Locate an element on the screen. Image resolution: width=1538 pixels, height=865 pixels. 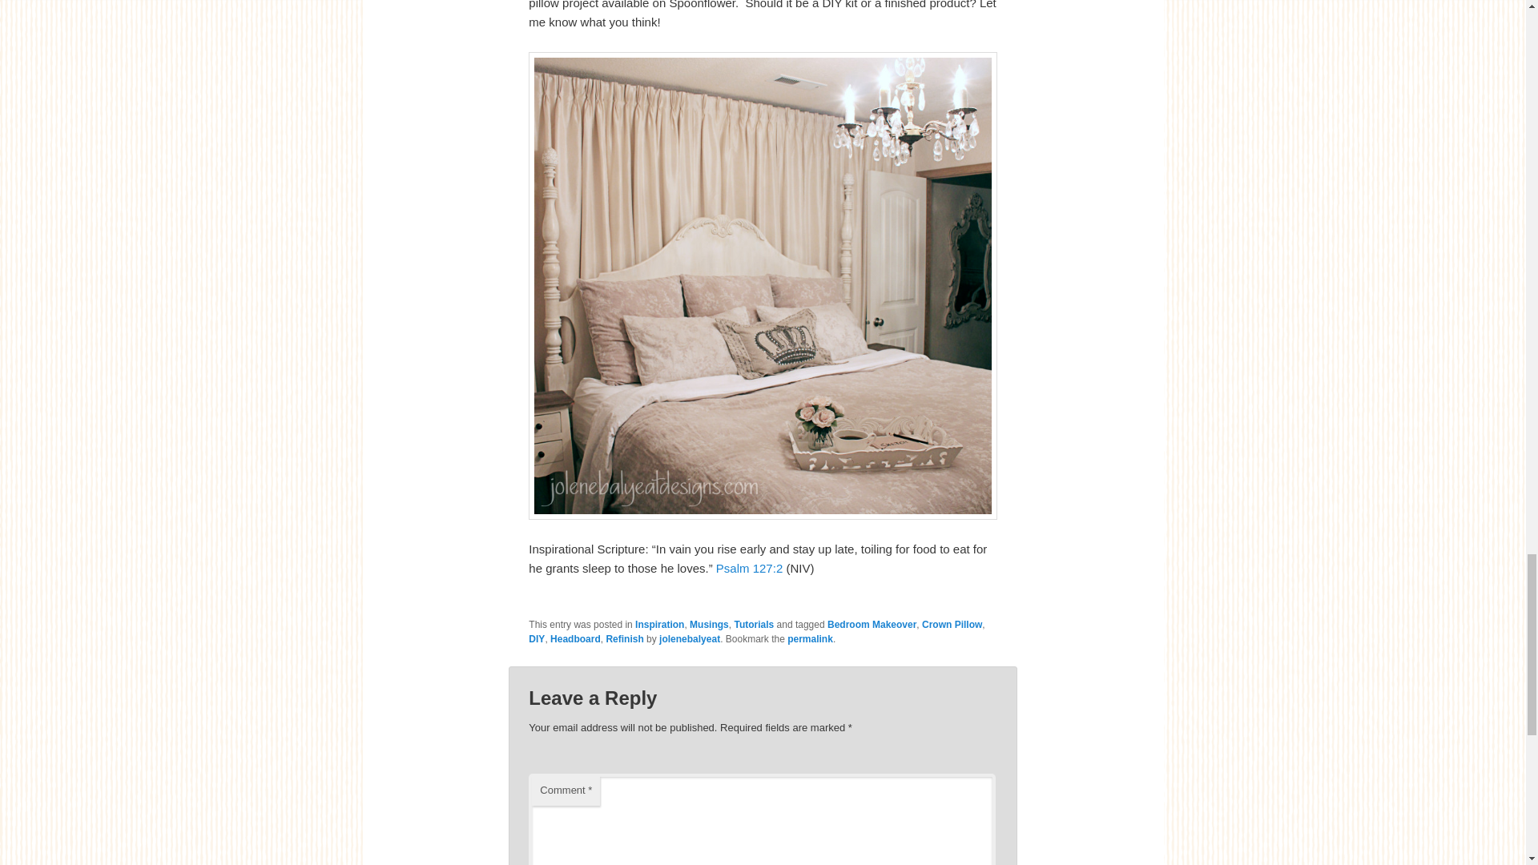
DIY is located at coordinates (537, 638).